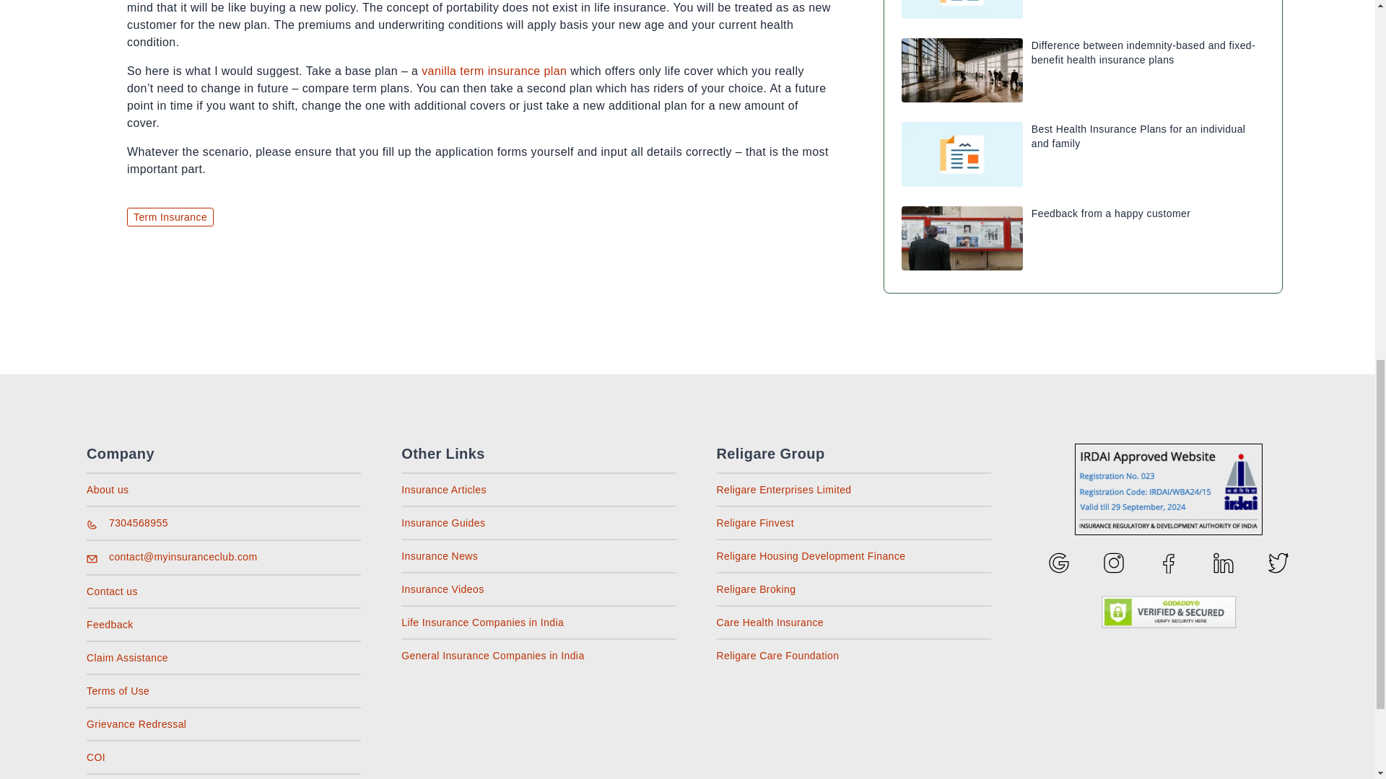 The image size is (1386, 779). I want to click on Claim Assistance, so click(127, 658).